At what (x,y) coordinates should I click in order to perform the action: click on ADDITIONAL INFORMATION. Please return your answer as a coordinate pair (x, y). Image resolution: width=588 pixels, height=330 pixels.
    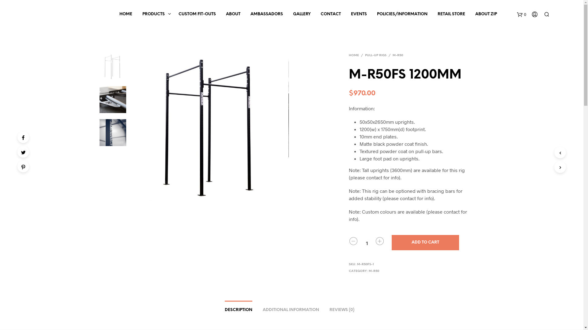
    Looking at the image, I should click on (291, 308).